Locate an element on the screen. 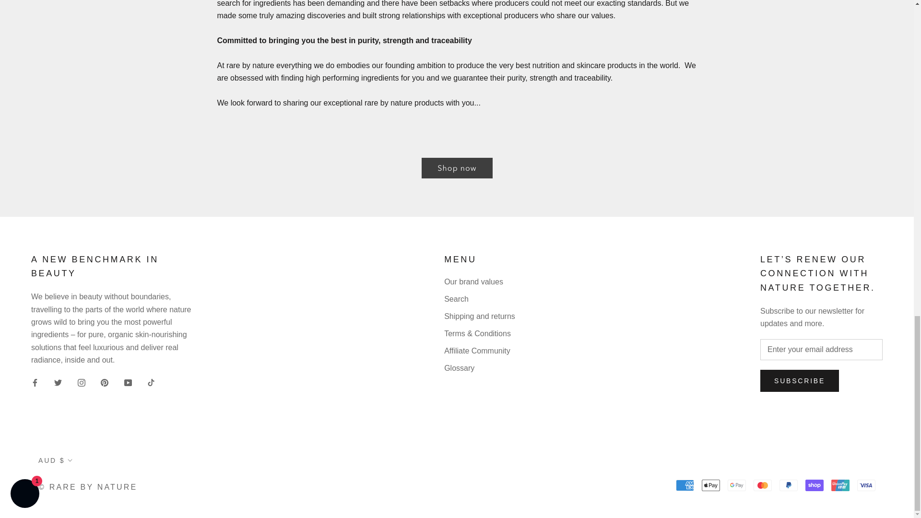  American Express is located at coordinates (685, 485).